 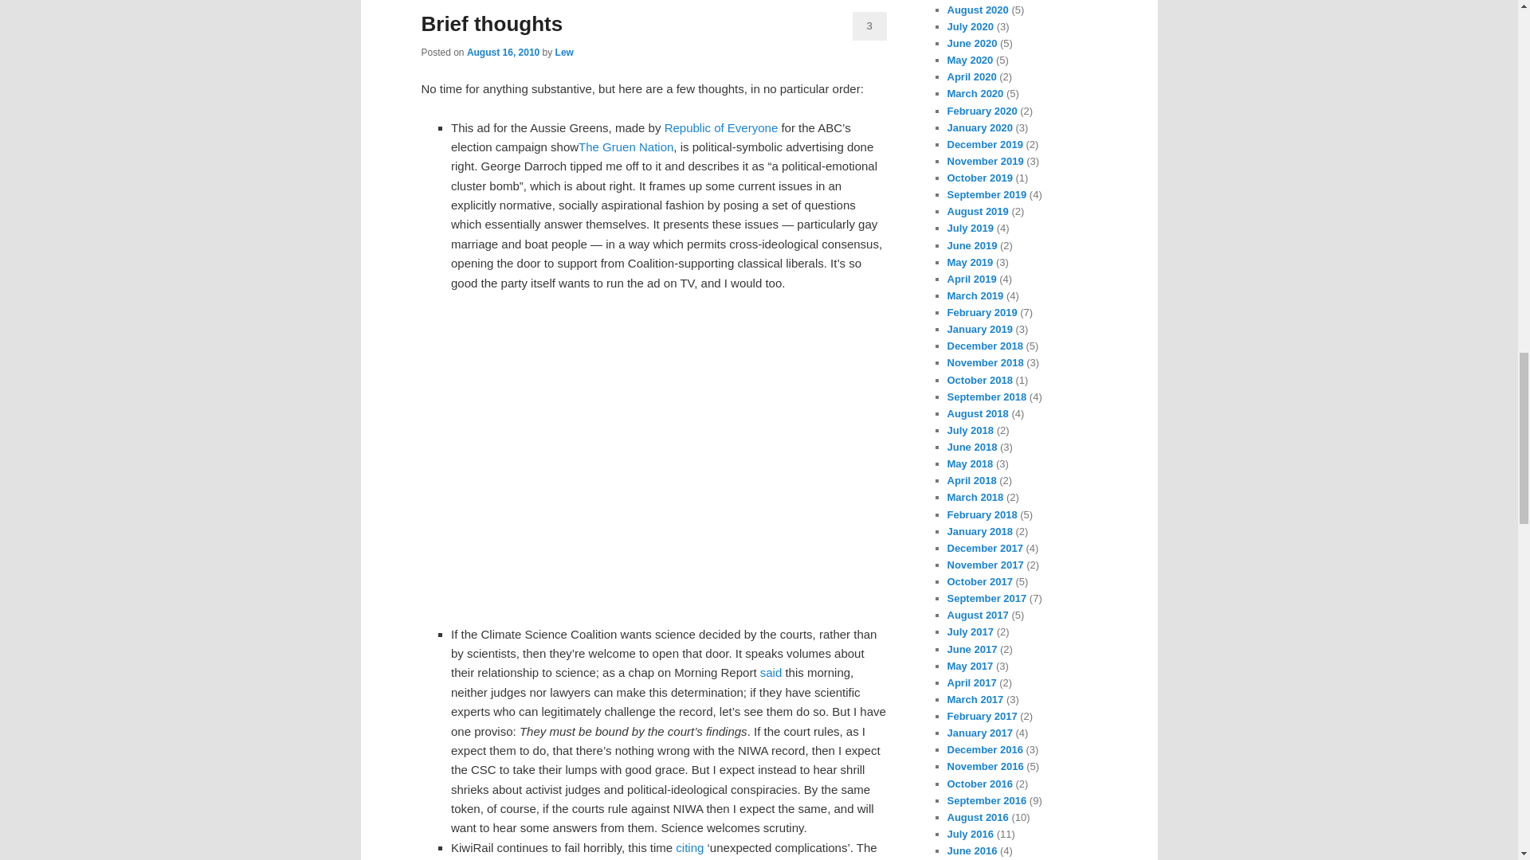 I want to click on Brief thoughts, so click(x=492, y=24).